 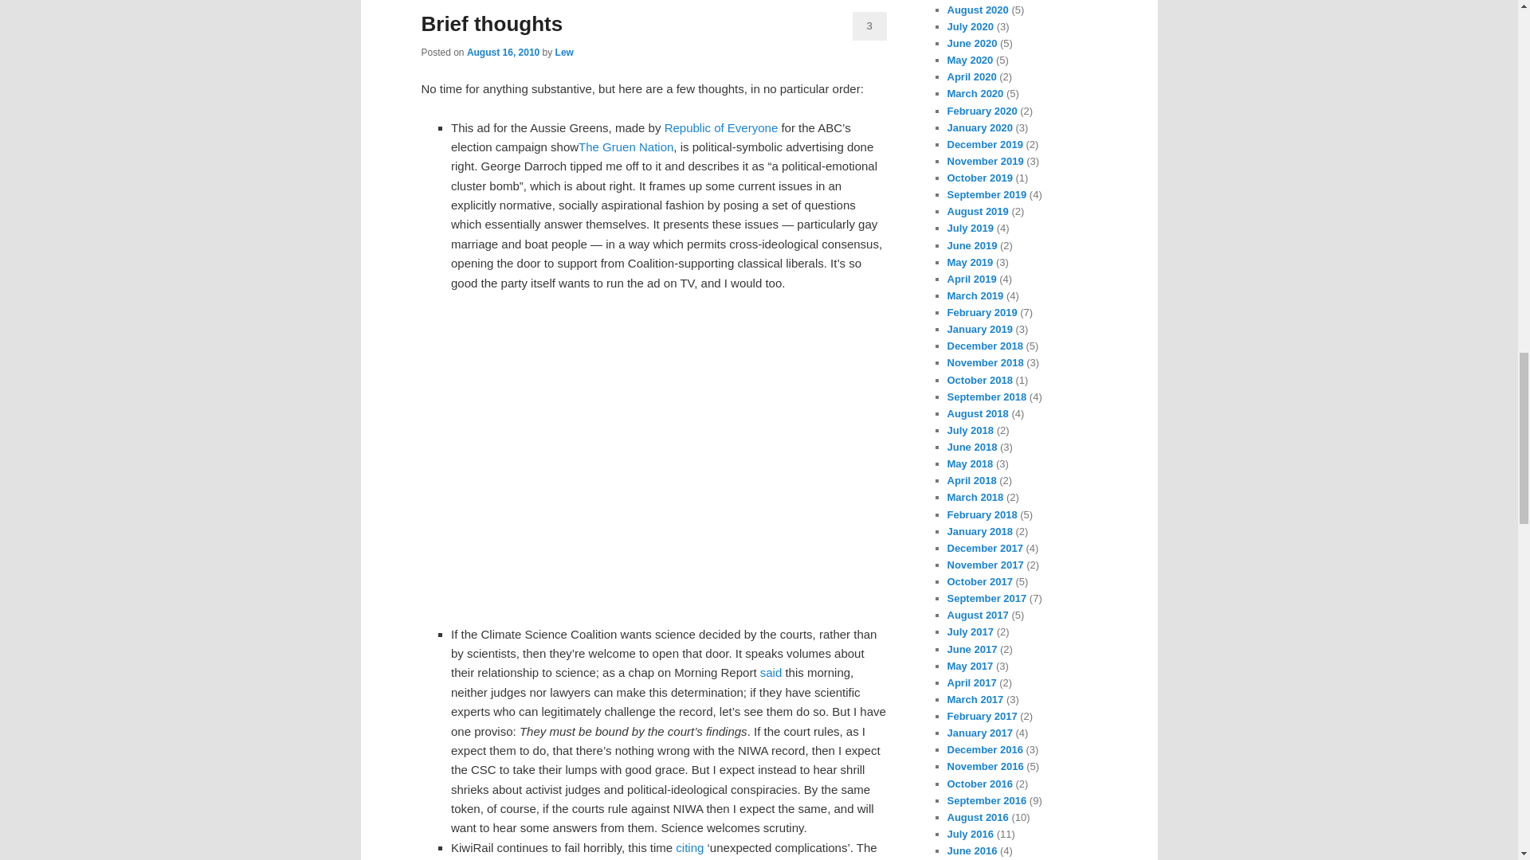 I want to click on Brief thoughts, so click(x=492, y=24).